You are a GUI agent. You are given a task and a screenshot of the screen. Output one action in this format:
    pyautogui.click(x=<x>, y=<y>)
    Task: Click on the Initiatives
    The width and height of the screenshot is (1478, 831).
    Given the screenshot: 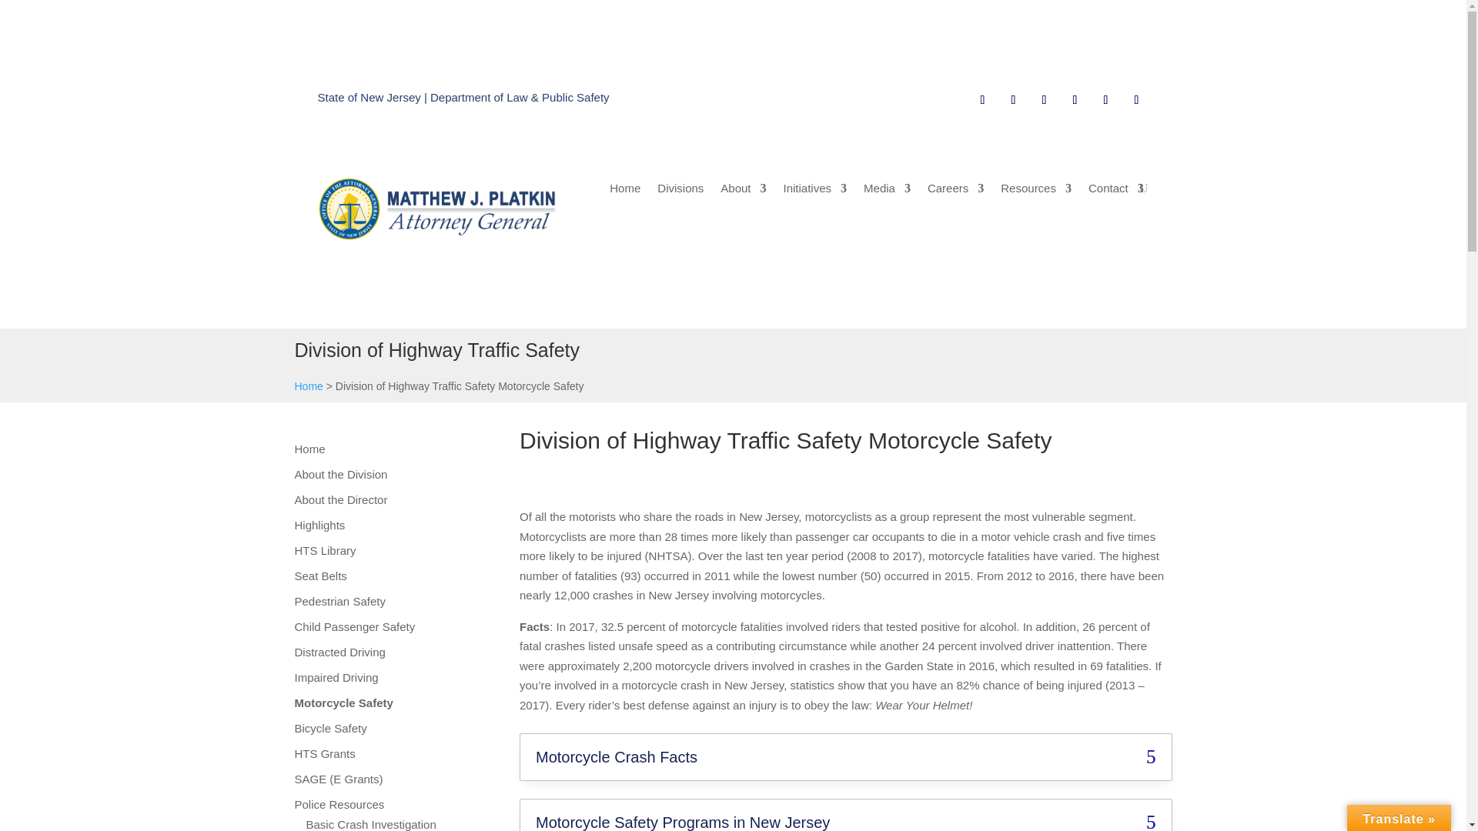 What is the action you would take?
    pyautogui.click(x=814, y=191)
    